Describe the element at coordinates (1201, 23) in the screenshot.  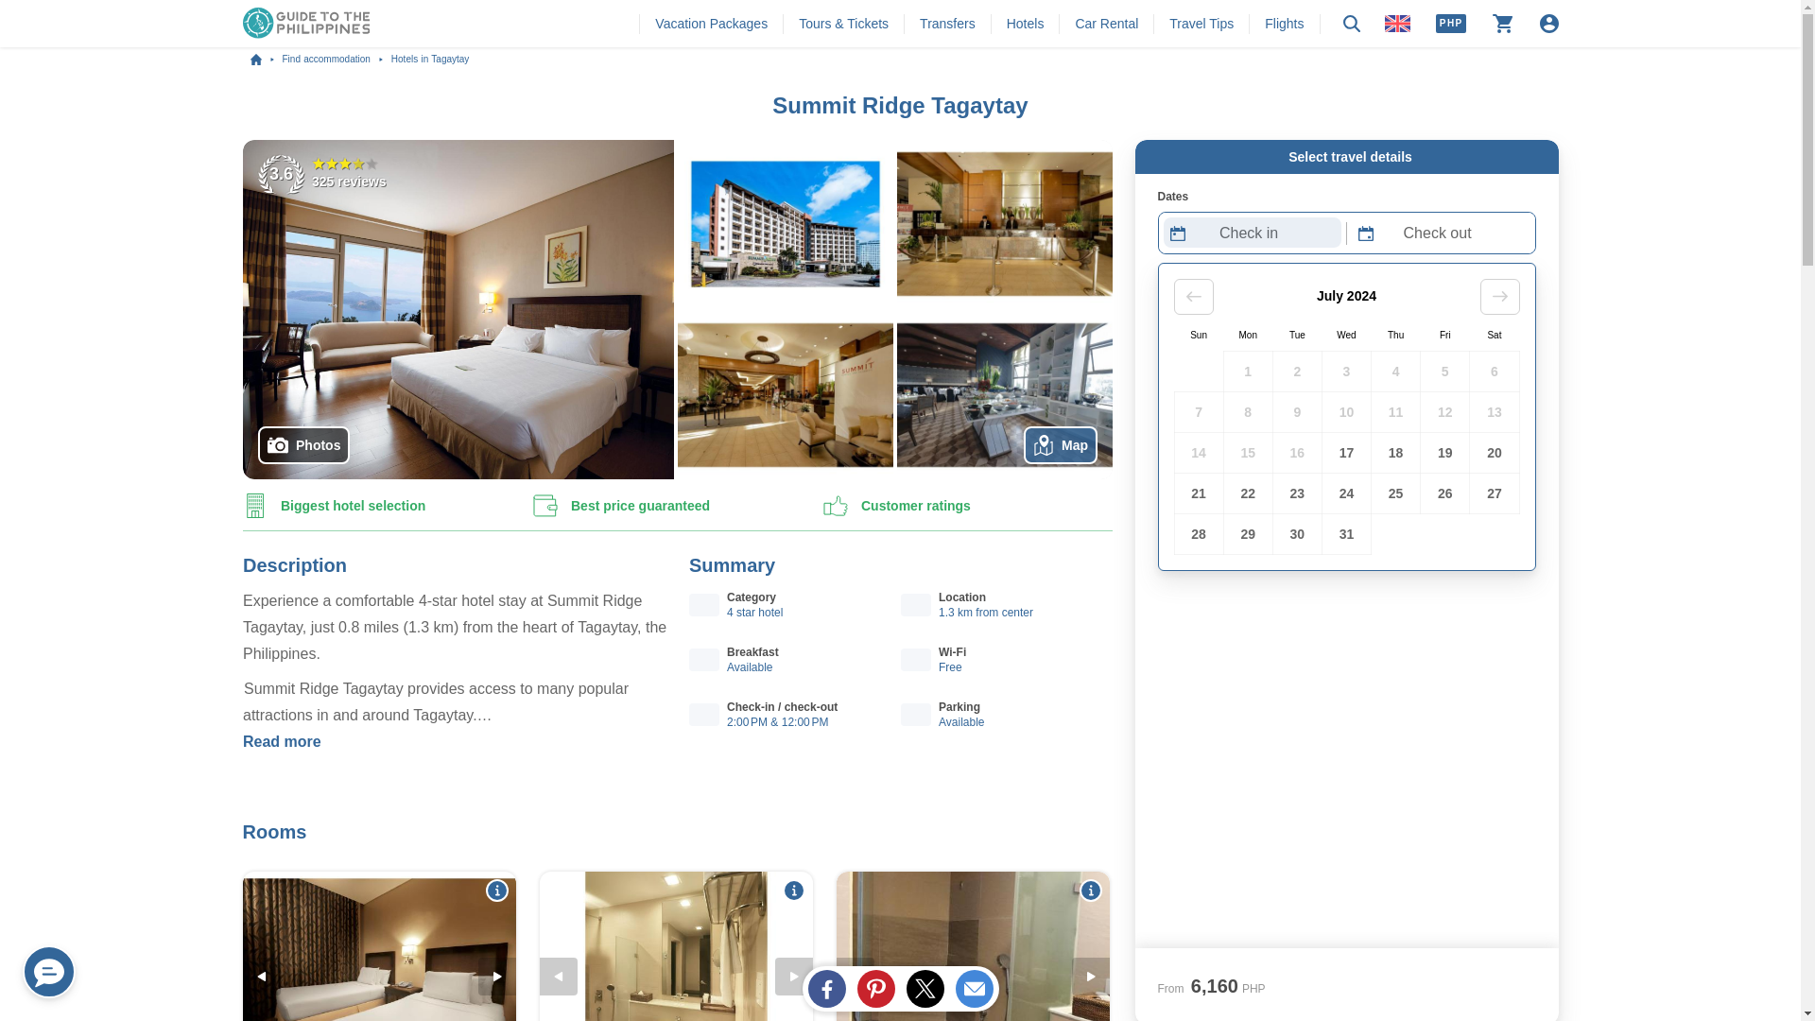
I see `Travel Tips` at that location.